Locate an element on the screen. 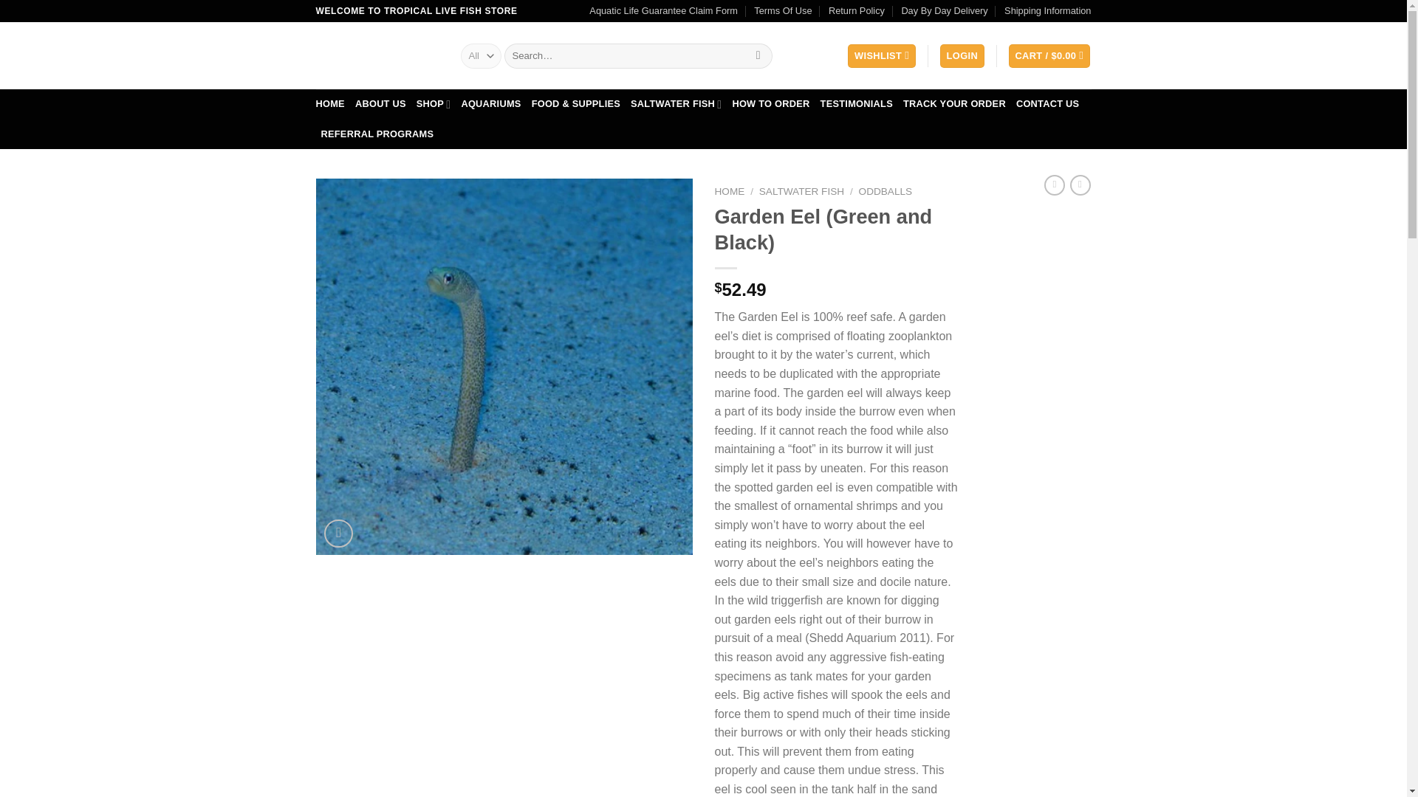  Shipping Information is located at coordinates (1047, 11).